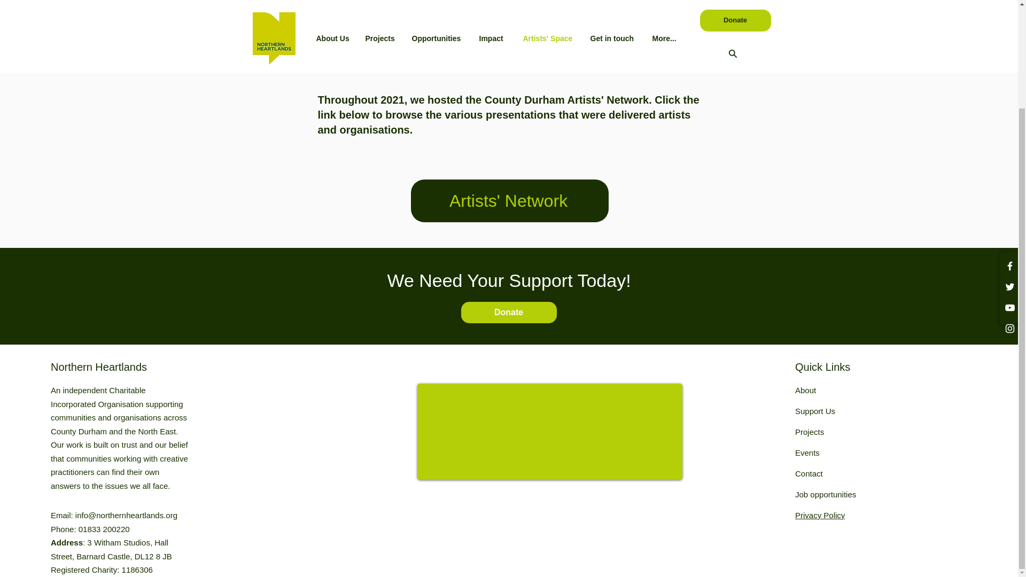 The width and height of the screenshot is (1026, 577). I want to click on Contact, so click(809, 473).